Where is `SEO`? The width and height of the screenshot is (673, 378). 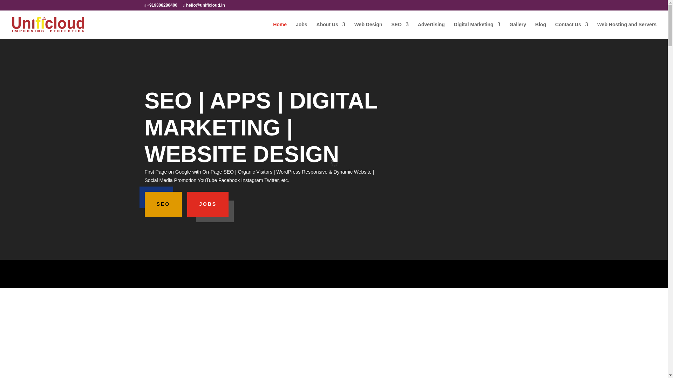
SEO is located at coordinates (400, 30).